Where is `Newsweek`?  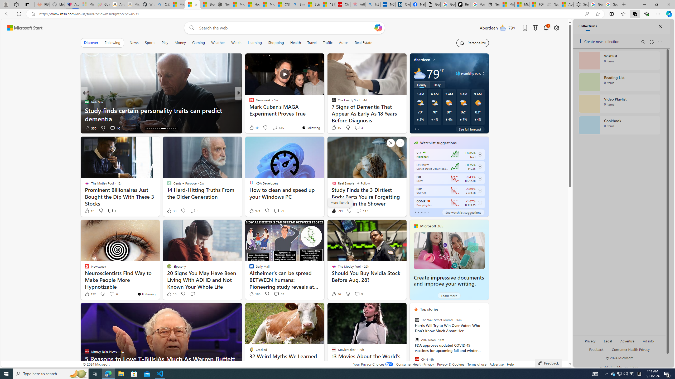
Newsweek is located at coordinates (249, 102).